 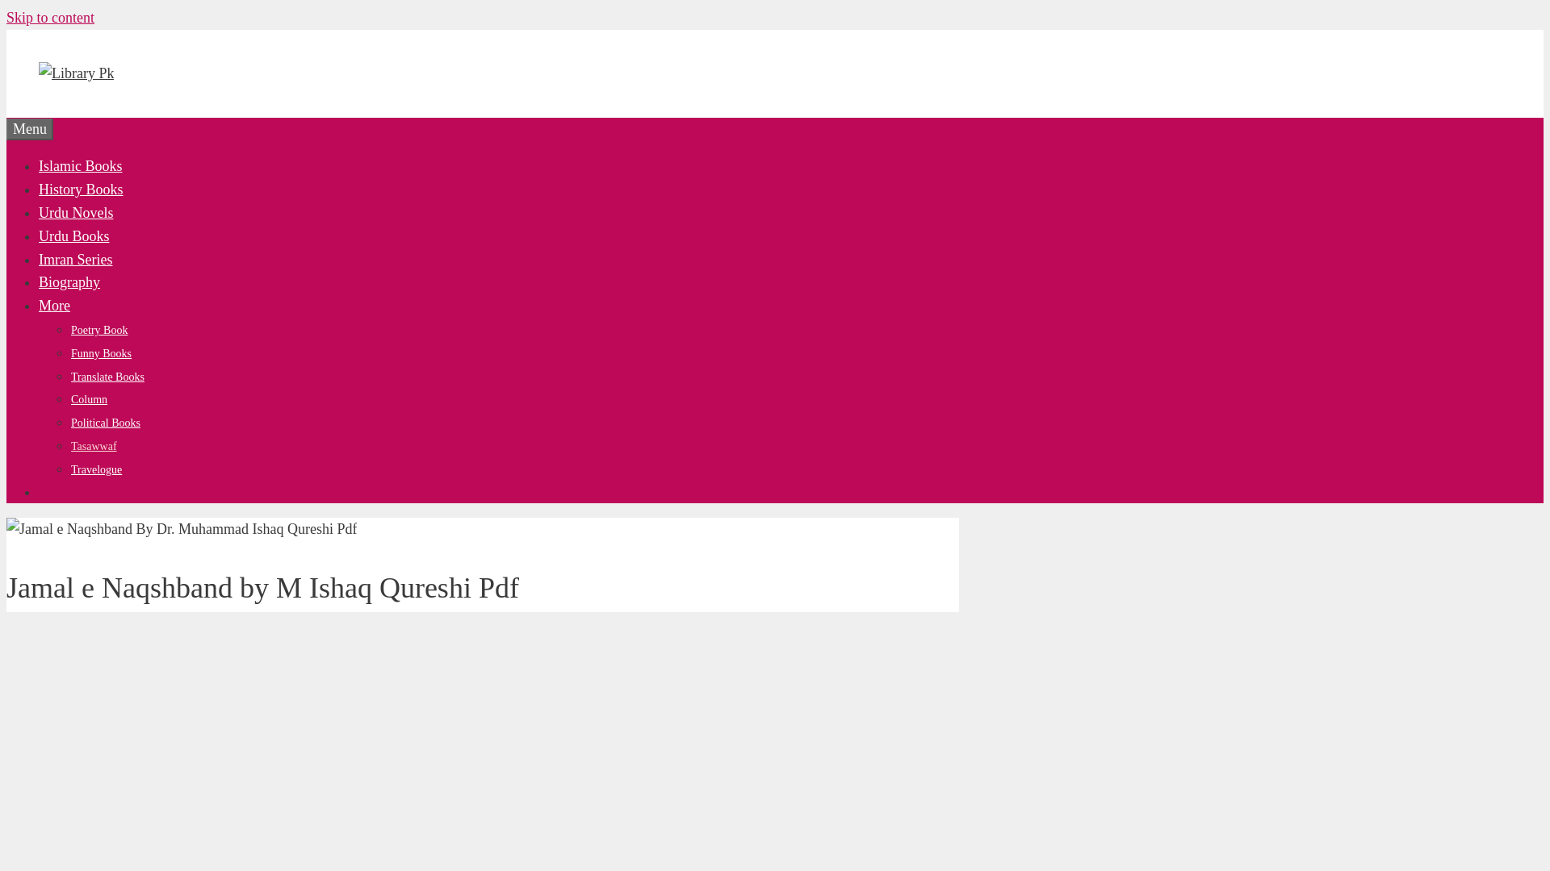 What do you see at coordinates (76, 213) in the screenshot?
I see `Urdu Novels` at bounding box center [76, 213].